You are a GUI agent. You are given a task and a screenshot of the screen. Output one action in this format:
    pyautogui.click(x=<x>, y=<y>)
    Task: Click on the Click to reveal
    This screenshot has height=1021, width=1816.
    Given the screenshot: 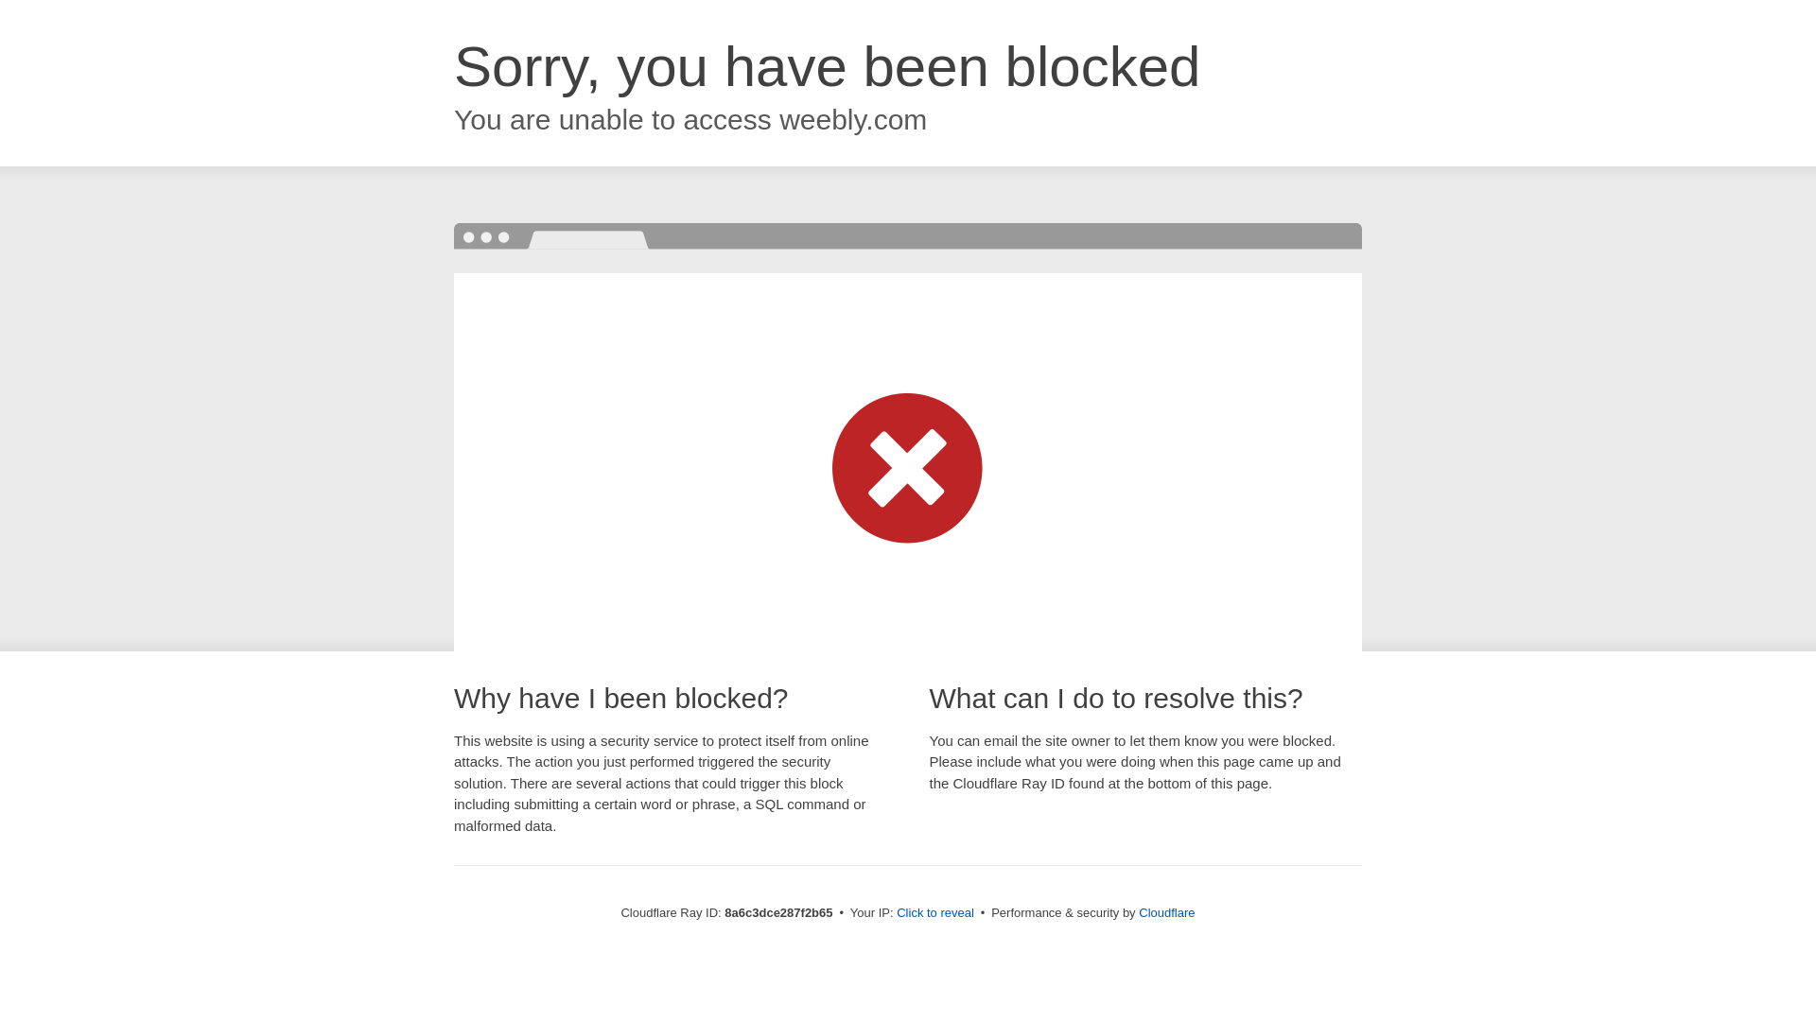 What is the action you would take?
    pyautogui.click(x=934, y=913)
    